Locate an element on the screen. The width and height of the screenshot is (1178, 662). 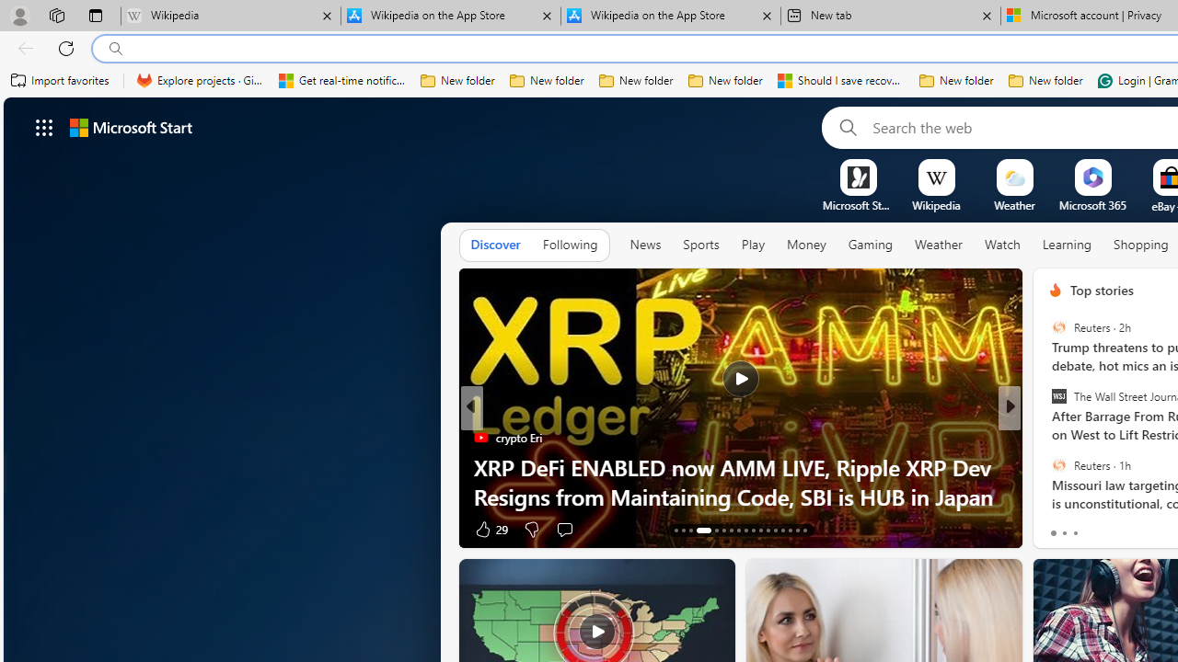
Following is located at coordinates (570, 245).